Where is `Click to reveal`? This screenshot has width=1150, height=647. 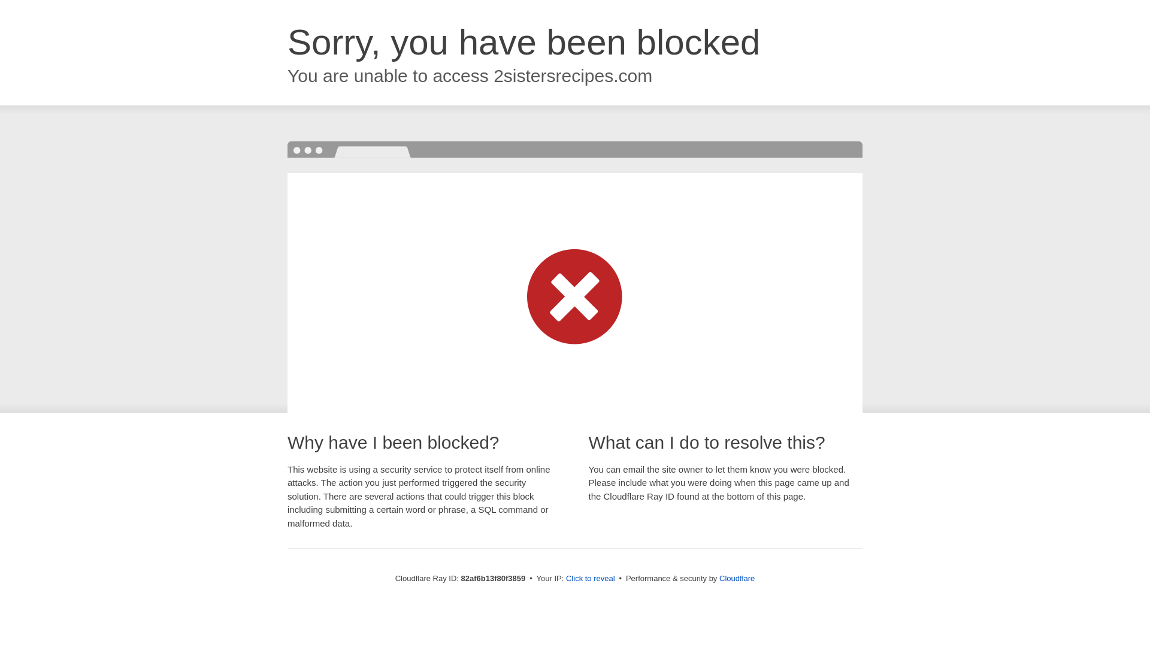 Click to reveal is located at coordinates (591, 579).